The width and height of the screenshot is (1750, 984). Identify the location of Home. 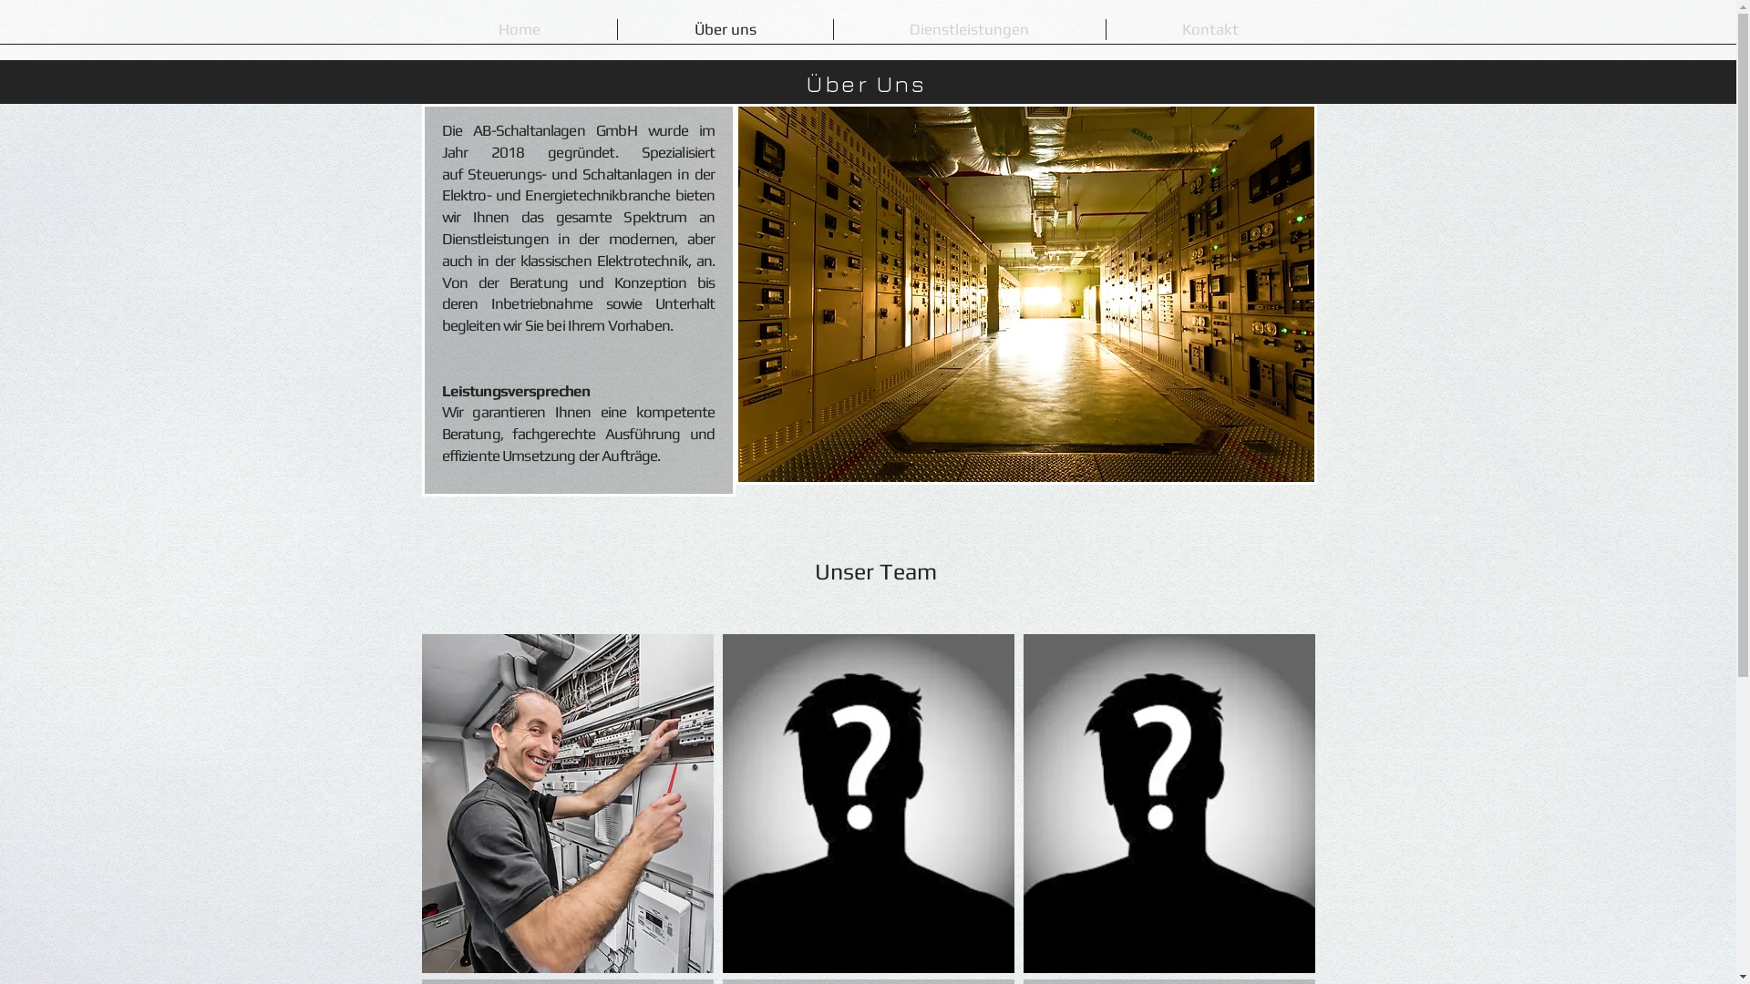
(519, 29).